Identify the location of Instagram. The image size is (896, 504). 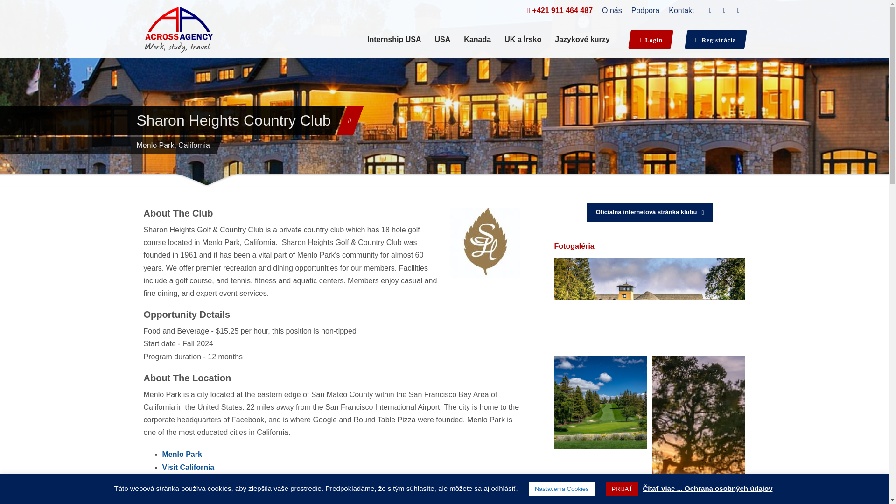
(738, 10).